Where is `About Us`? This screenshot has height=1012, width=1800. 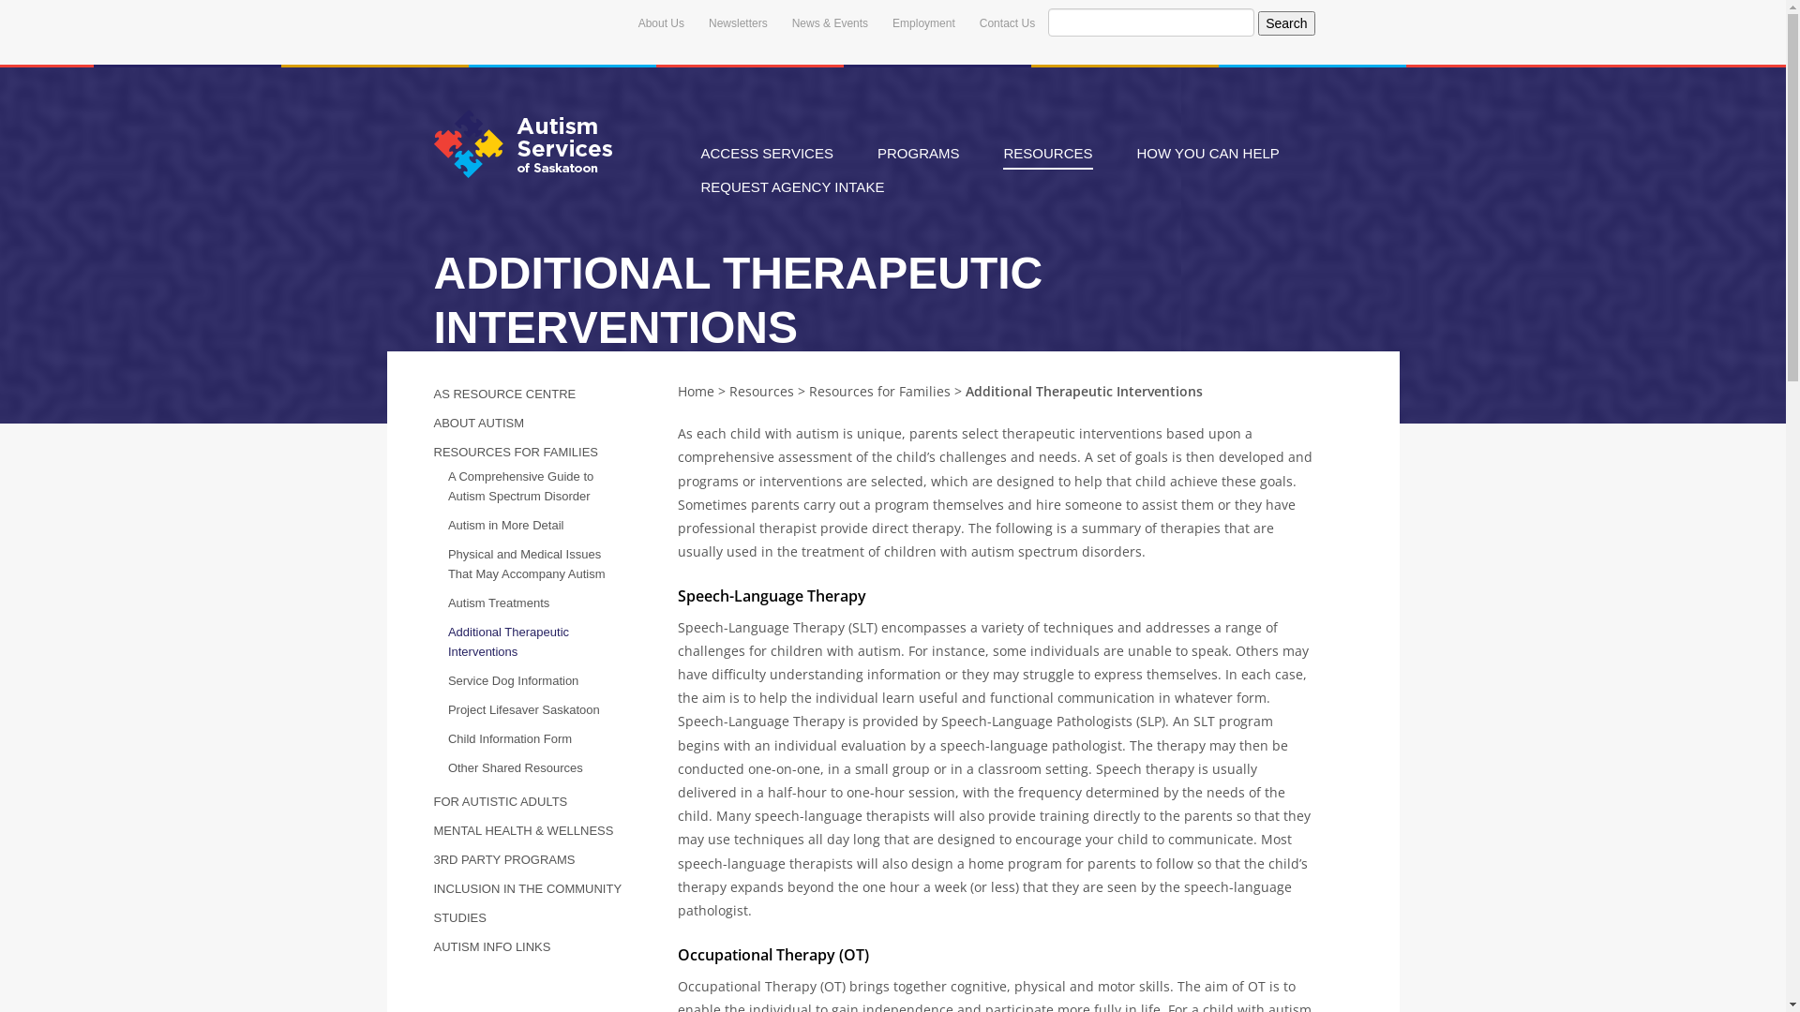
About Us is located at coordinates (662, 23).